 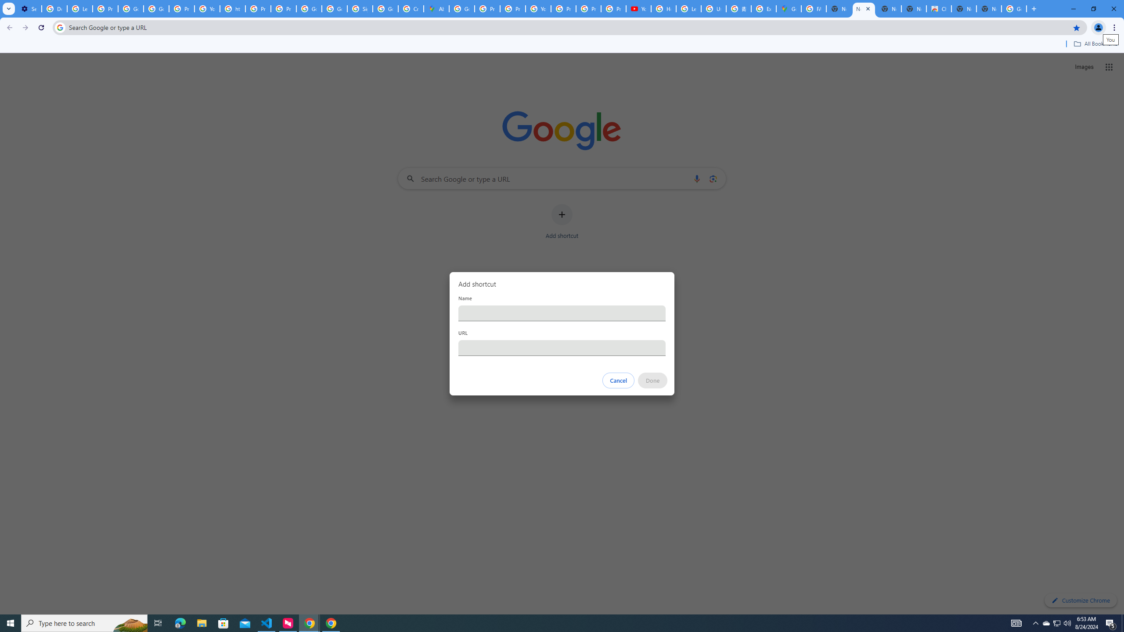 I want to click on Privacy Help Center - Policies Help, so click(x=487, y=9).